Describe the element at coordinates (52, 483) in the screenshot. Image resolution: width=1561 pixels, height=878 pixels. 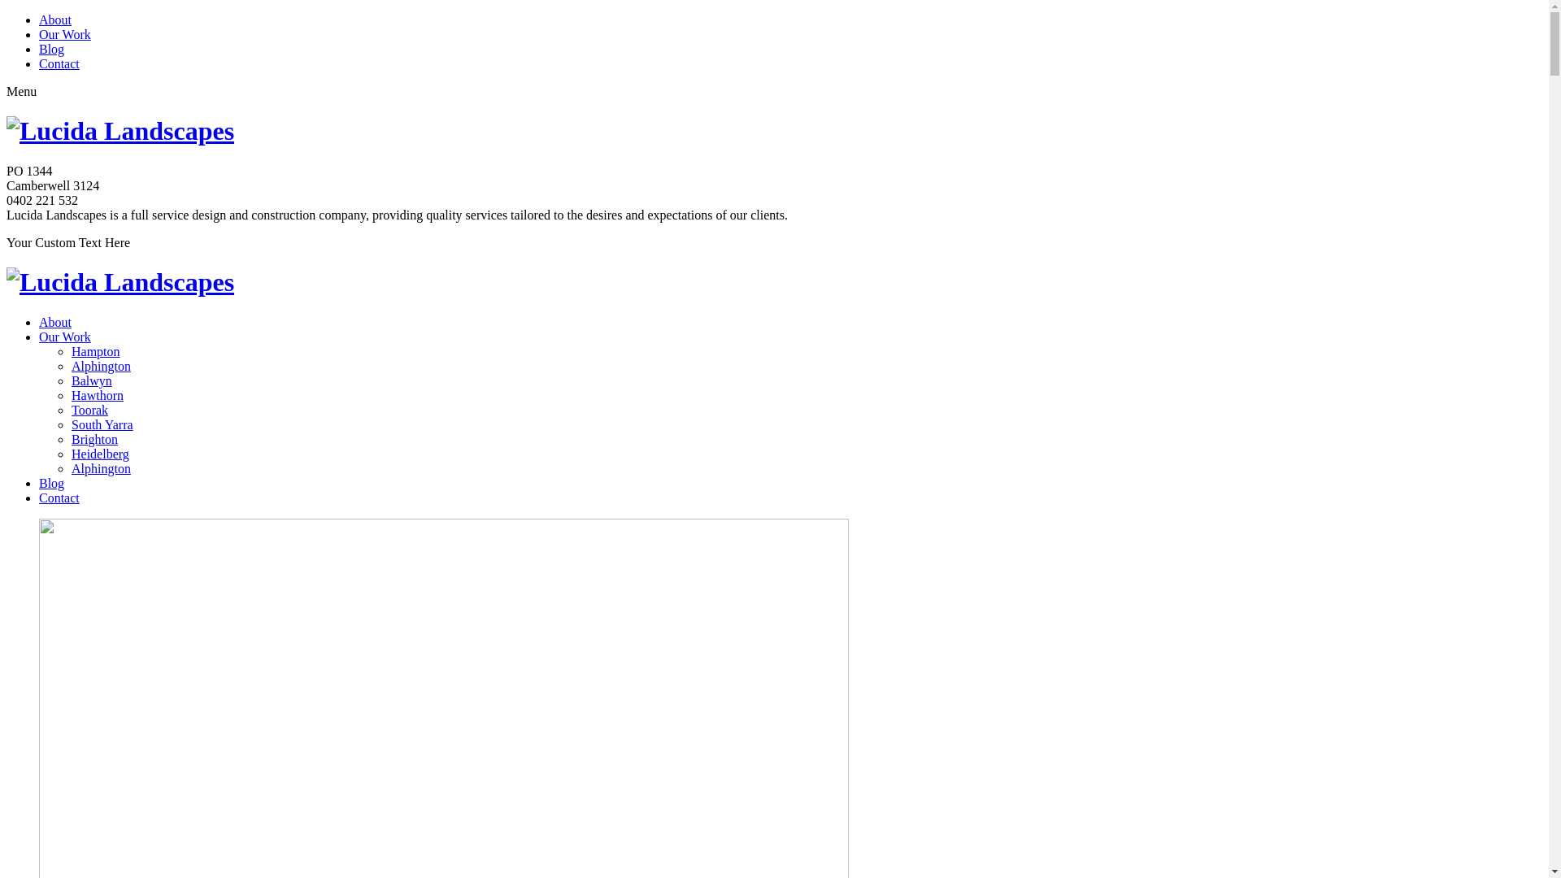
I see `Blog` at that location.